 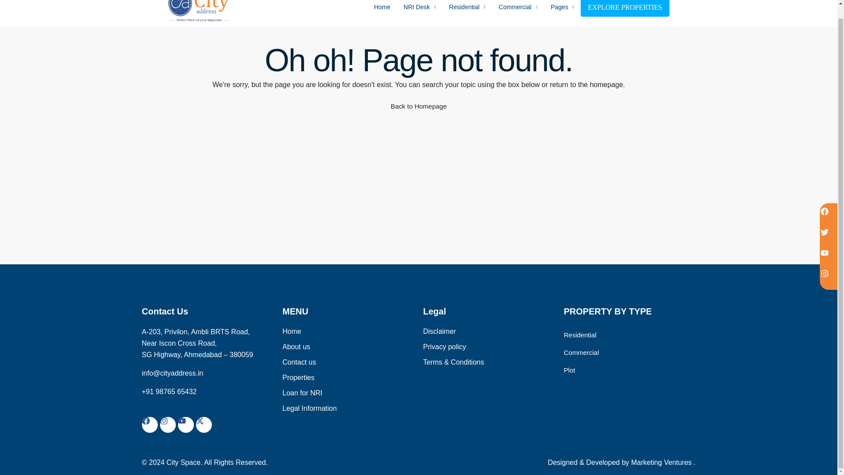 I want to click on Pages, so click(x=562, y=13).